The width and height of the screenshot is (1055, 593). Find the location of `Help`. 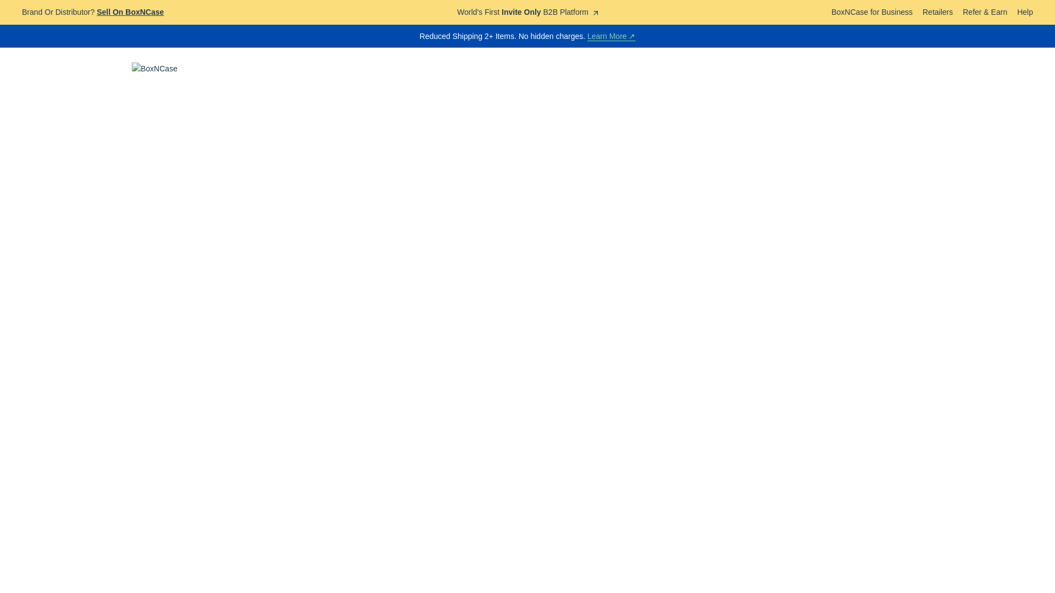

Help is located at coordinates (1024, 12).